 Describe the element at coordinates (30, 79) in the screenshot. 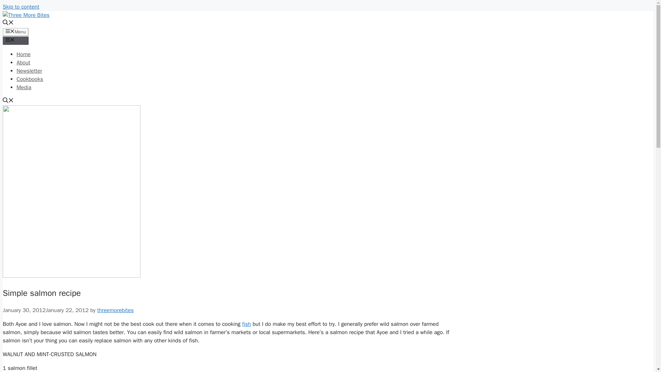

I see `Cookbooks` at that location.